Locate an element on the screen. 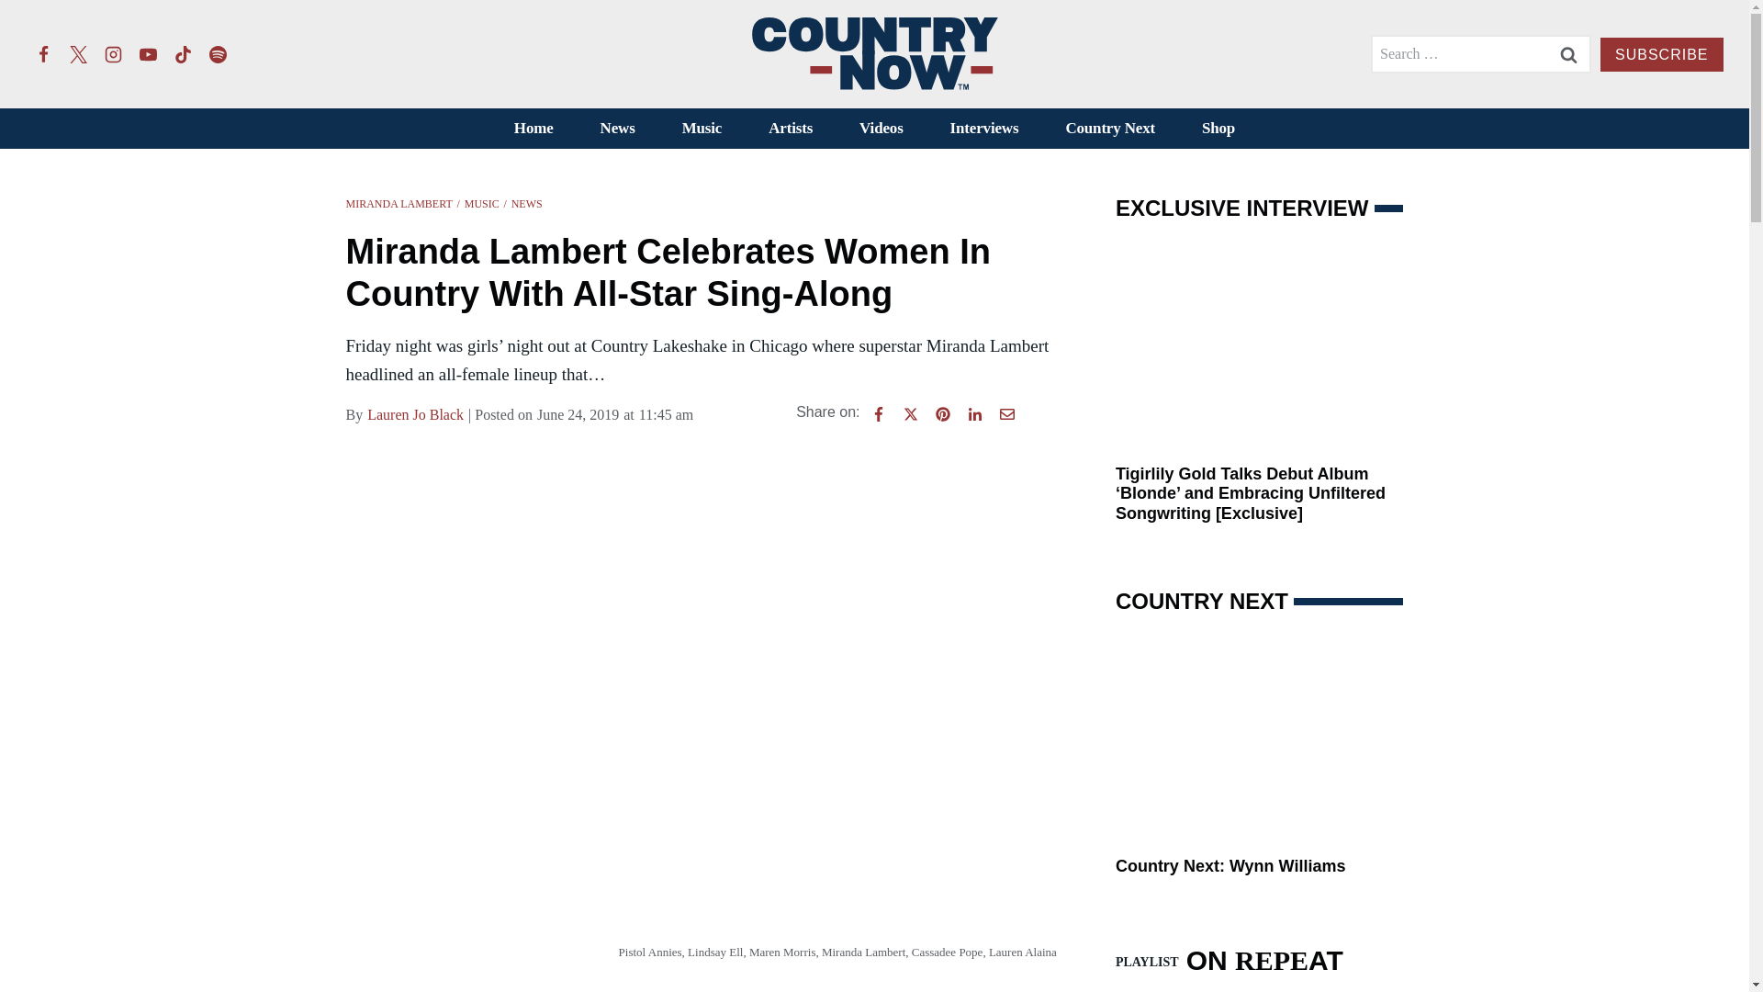 This screenshot has width=1763, height=992. MIRANDA LAMBERT is located at coordinates (399, 203).